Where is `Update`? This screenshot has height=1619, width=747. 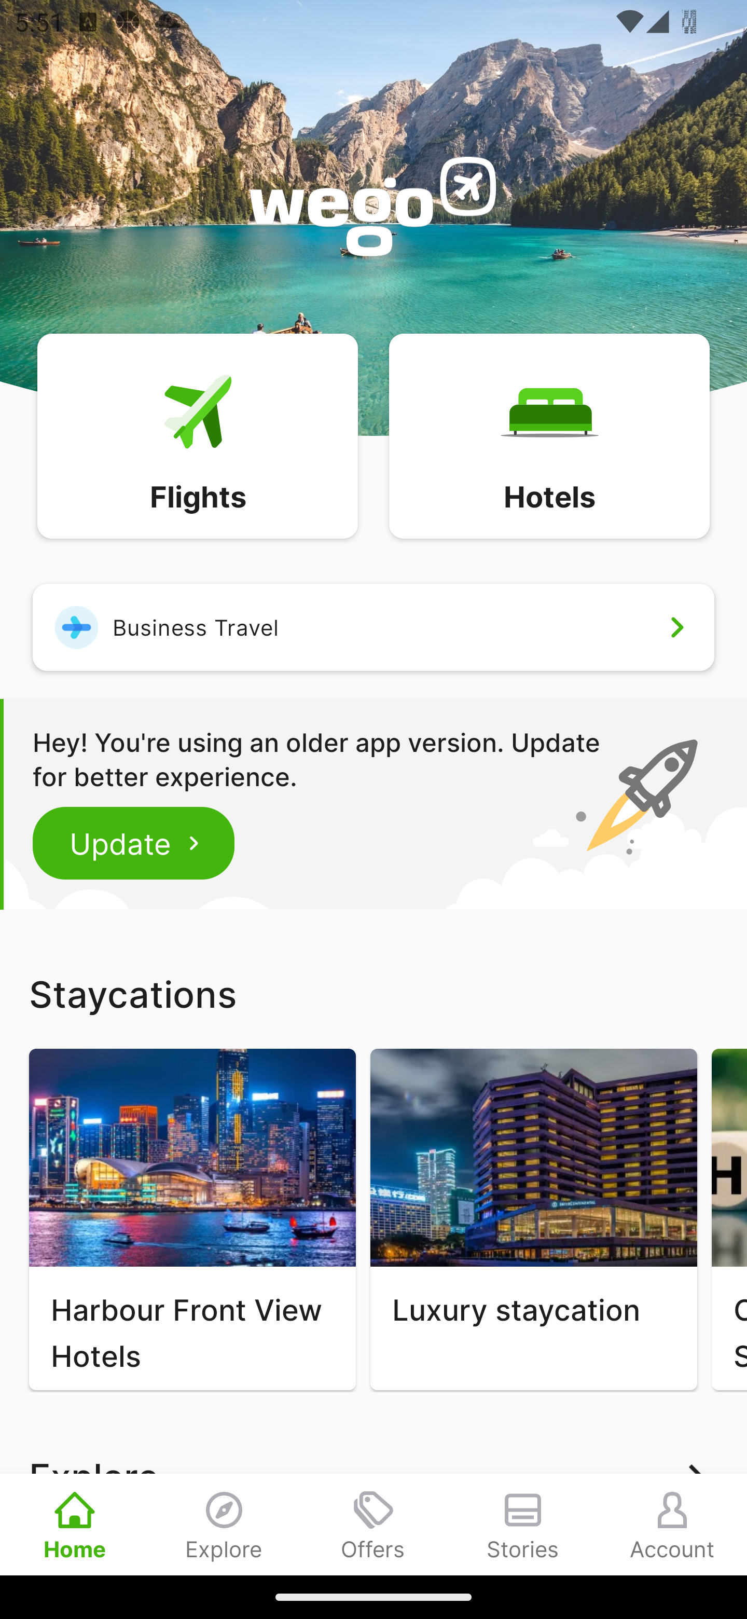
Update is located at coordinates (134, 843).